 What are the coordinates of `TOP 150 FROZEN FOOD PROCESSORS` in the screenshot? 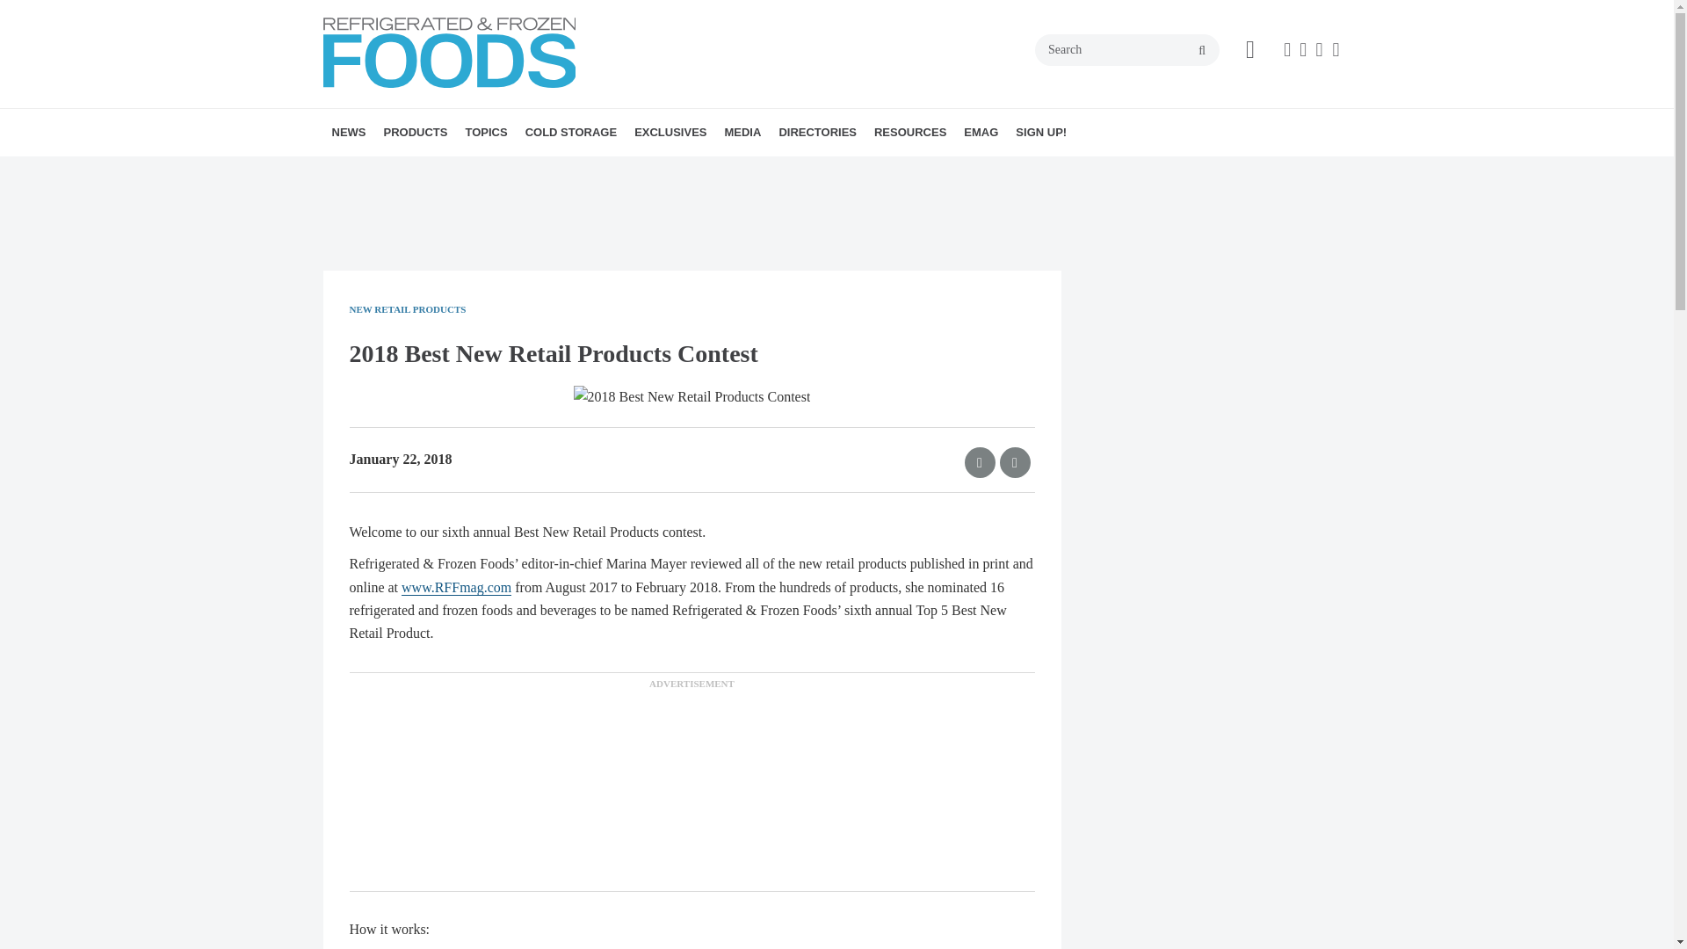 It's located at (756, 181).